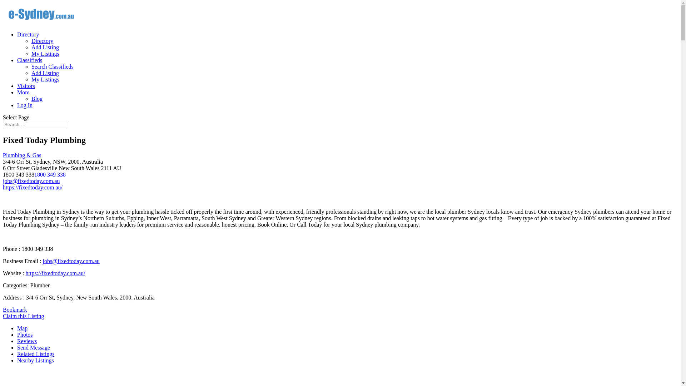 The height and width of the screenshot is (386, 686). I want to click on Add Listing, so click(45, 47).